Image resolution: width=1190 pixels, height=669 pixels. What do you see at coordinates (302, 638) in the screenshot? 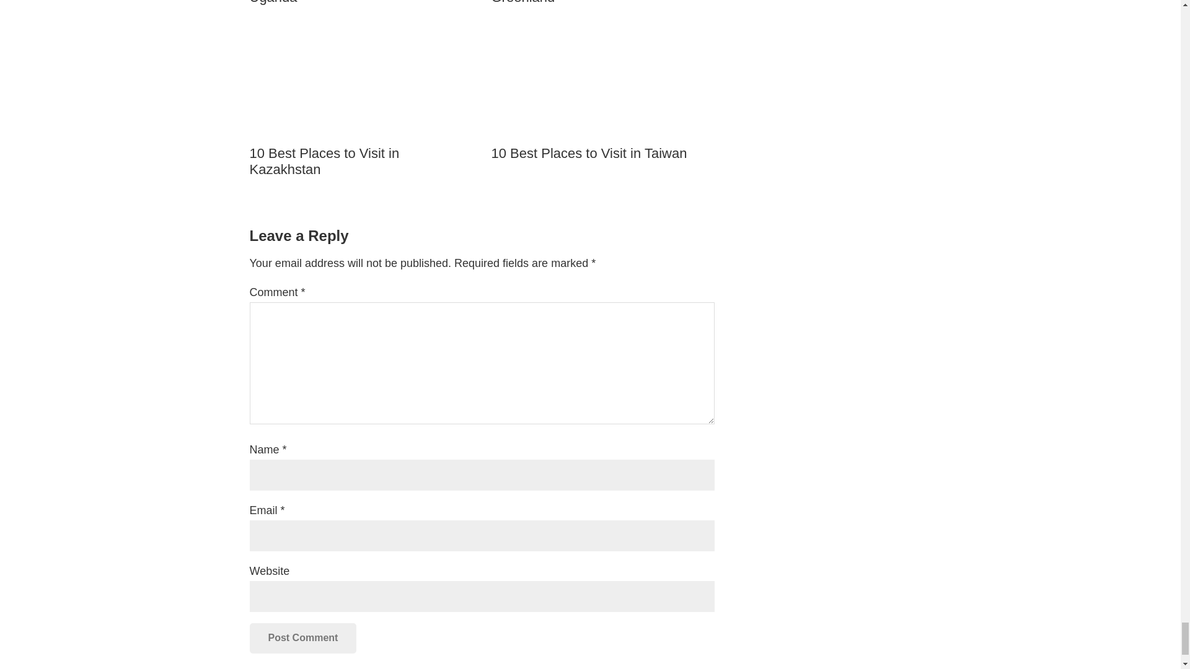
I see `Post Comment` at bounding box center [302, 638].